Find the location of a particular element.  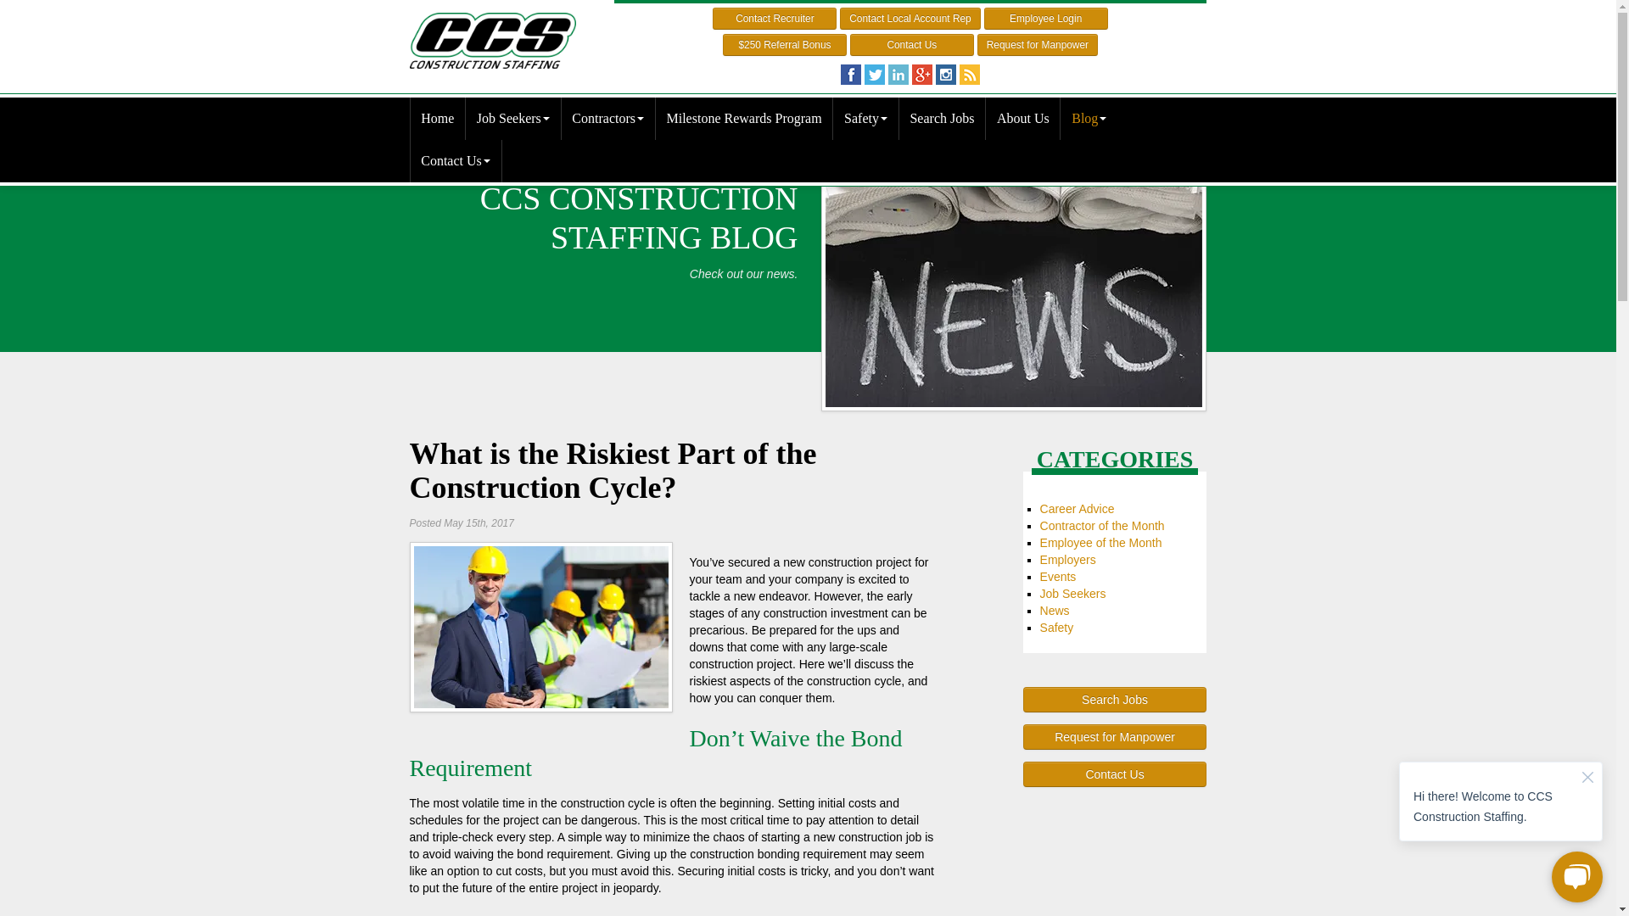

Follow us on Twitter is located at coordinates (874, 75).